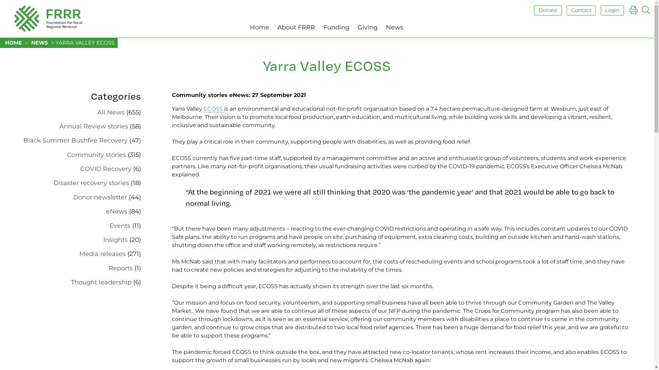  I want to click on Thought leadership, so click(101, 282).